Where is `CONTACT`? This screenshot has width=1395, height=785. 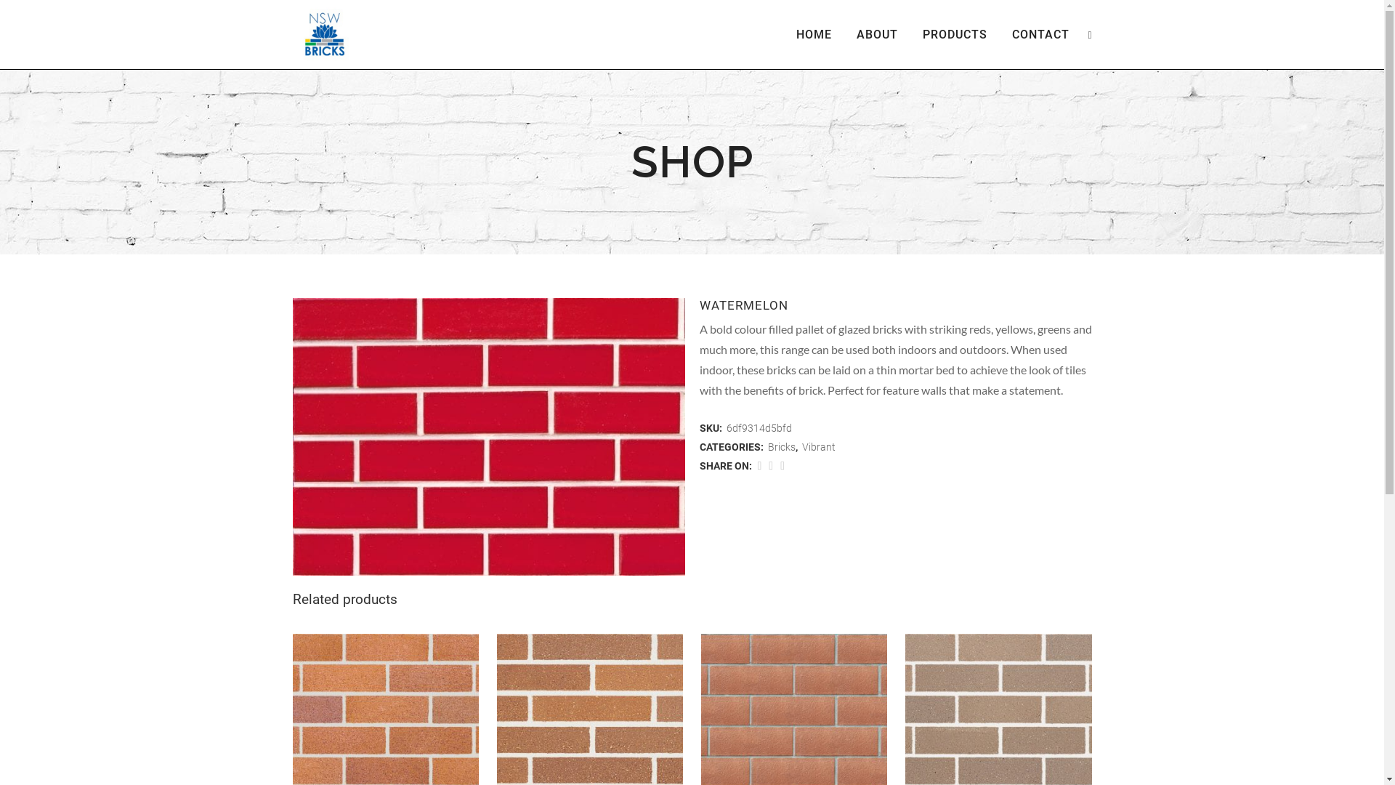
CONTACT is located at coordinates (1040, 35).